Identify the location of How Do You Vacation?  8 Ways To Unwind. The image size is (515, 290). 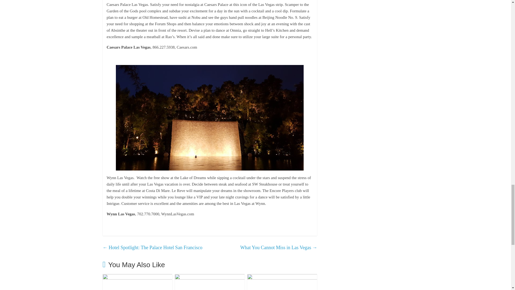
(282, 277).